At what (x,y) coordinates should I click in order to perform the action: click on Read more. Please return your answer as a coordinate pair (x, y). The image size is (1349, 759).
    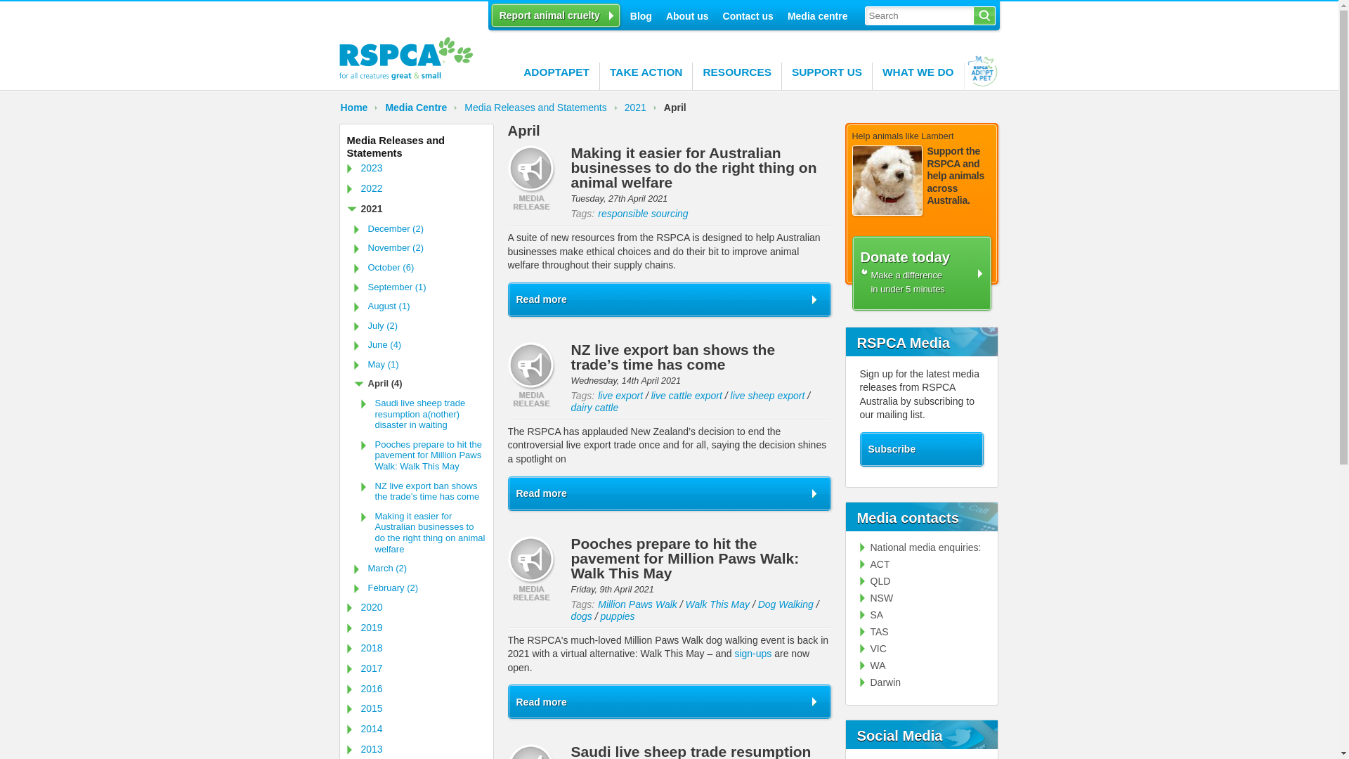
    Looking at the image, I should click on (670, 493).